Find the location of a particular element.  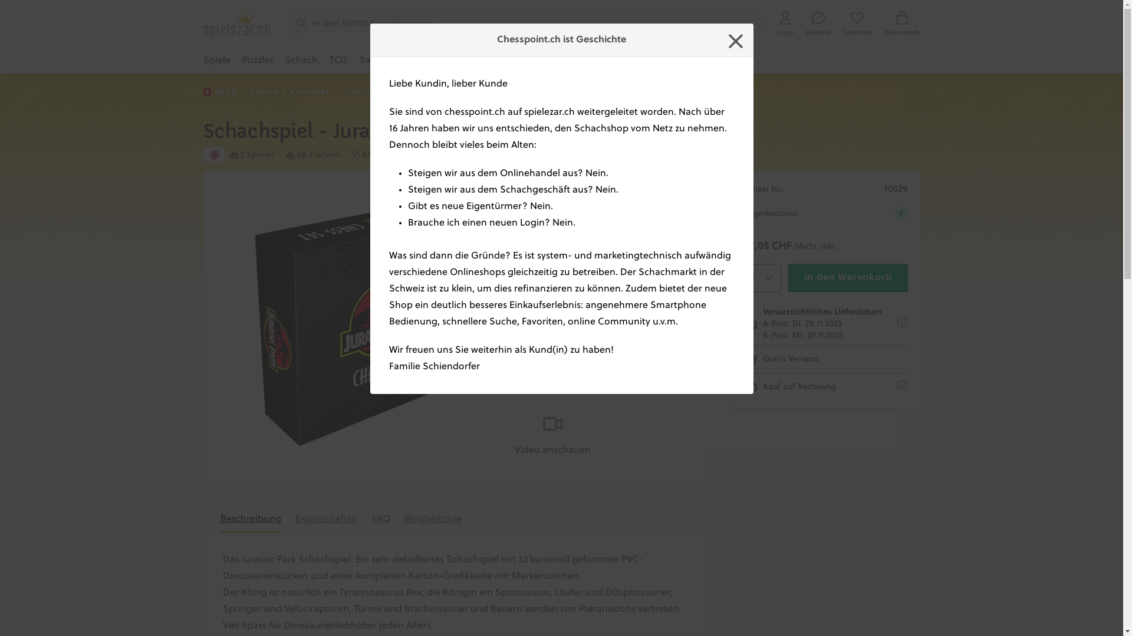

Spiele is located at coordinates (264, 92).